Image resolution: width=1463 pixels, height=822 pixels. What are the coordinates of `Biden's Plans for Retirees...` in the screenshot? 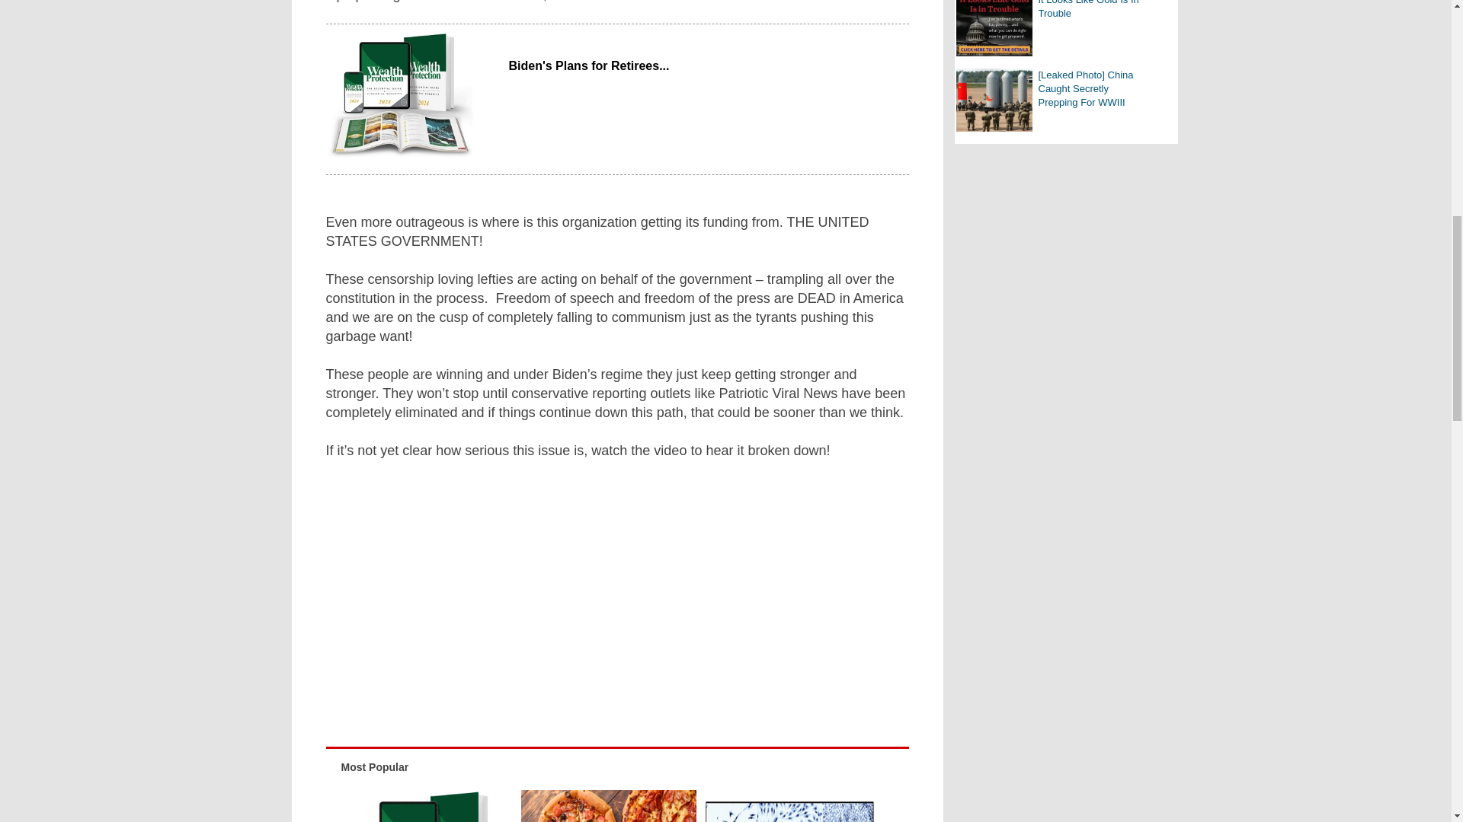 It's located at (428, 805).